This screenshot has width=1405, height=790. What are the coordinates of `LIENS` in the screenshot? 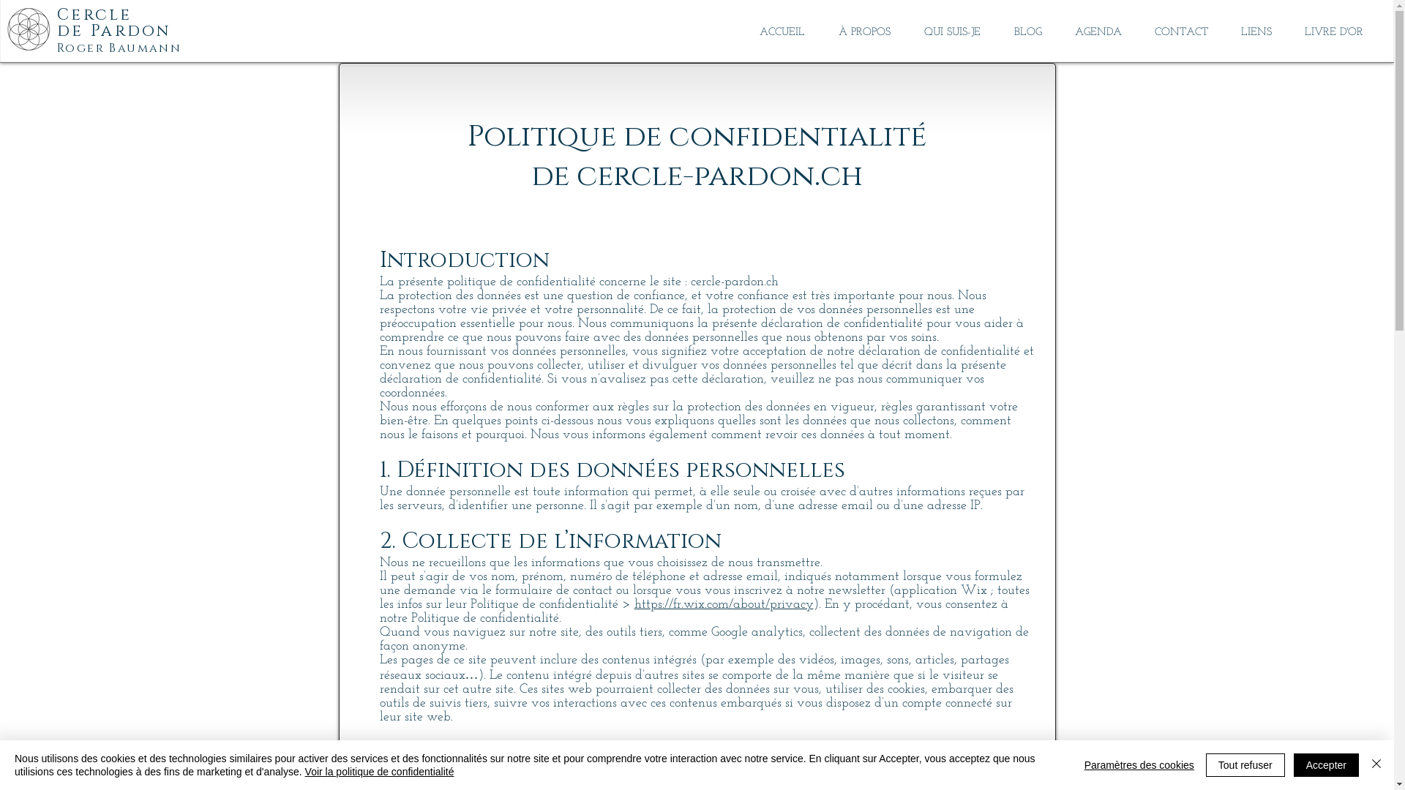 It's located at (1256, 32).